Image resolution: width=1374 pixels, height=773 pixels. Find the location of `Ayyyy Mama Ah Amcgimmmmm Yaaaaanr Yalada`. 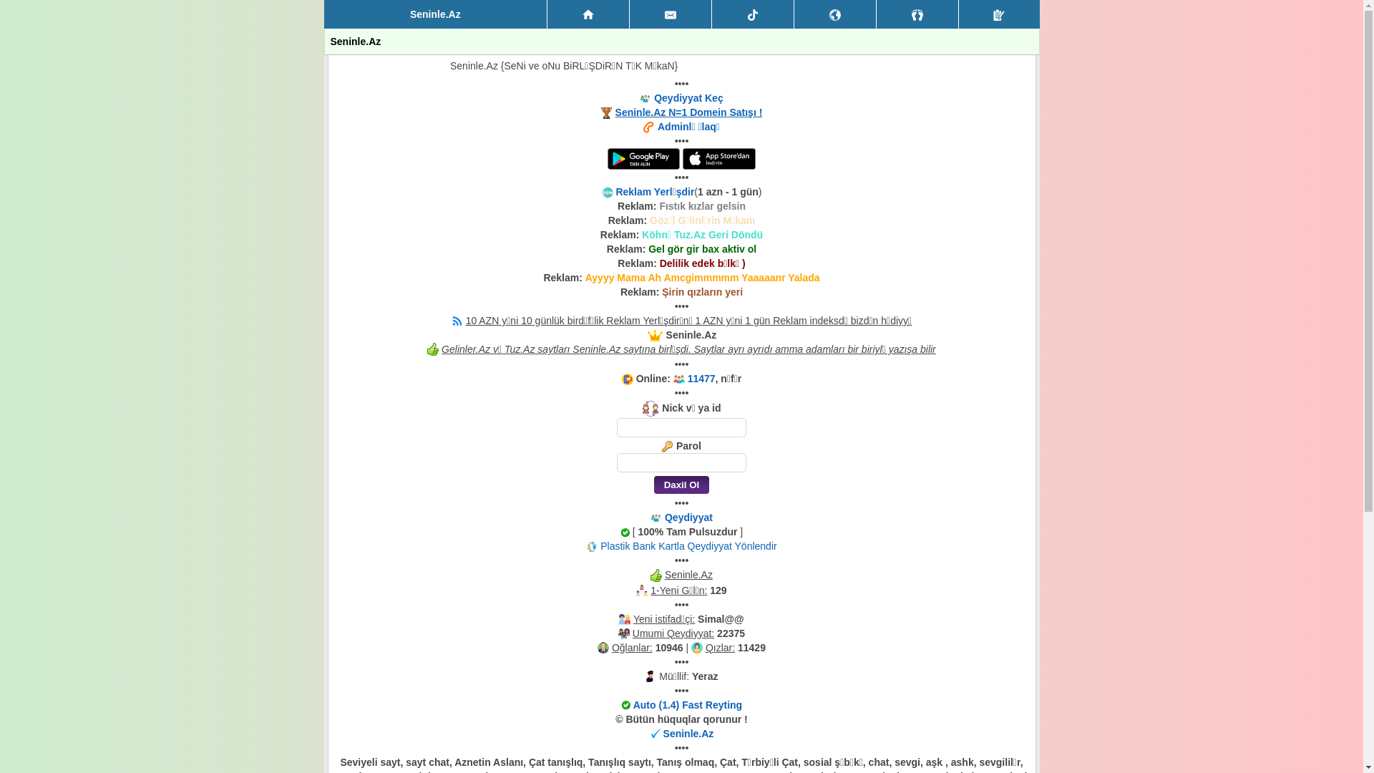

Ayyyy Mama Ah Amcgimmmmm Yaaaaanr Yalada is located at coordinates (703, 278).